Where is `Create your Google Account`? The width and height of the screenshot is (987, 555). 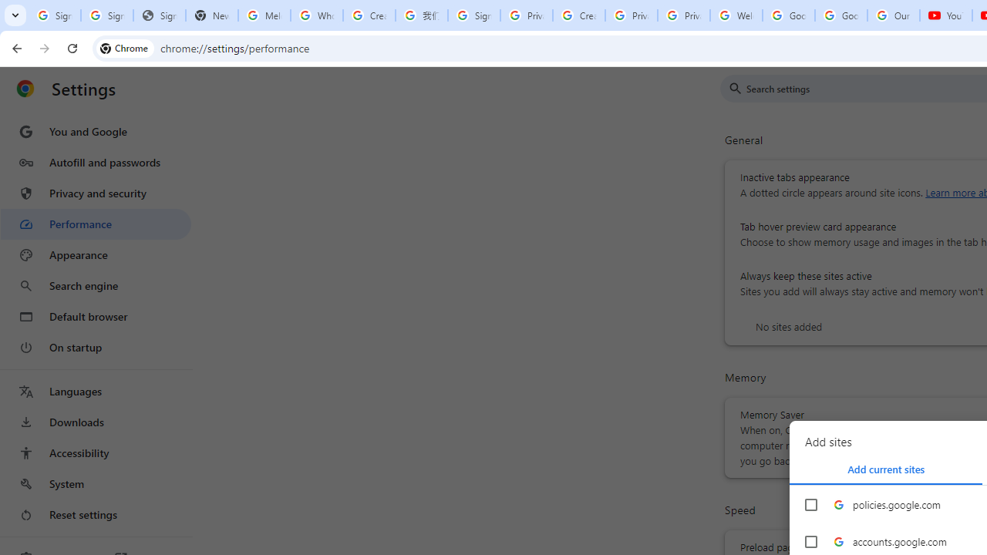 Create your Google Account is located at coordinates (369, 15).